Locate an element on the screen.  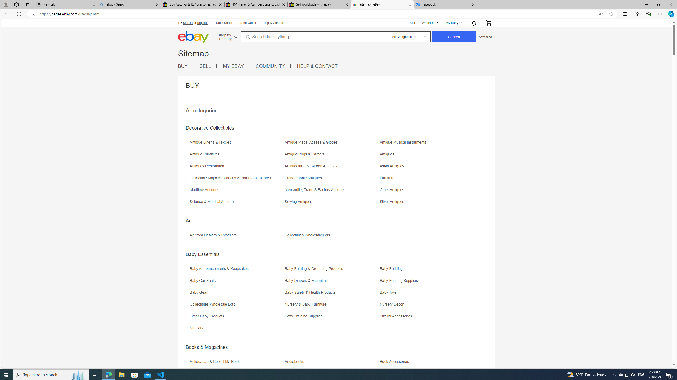
Copilot (Ctrl+Shift+.) is located at coordinates (671, 14).